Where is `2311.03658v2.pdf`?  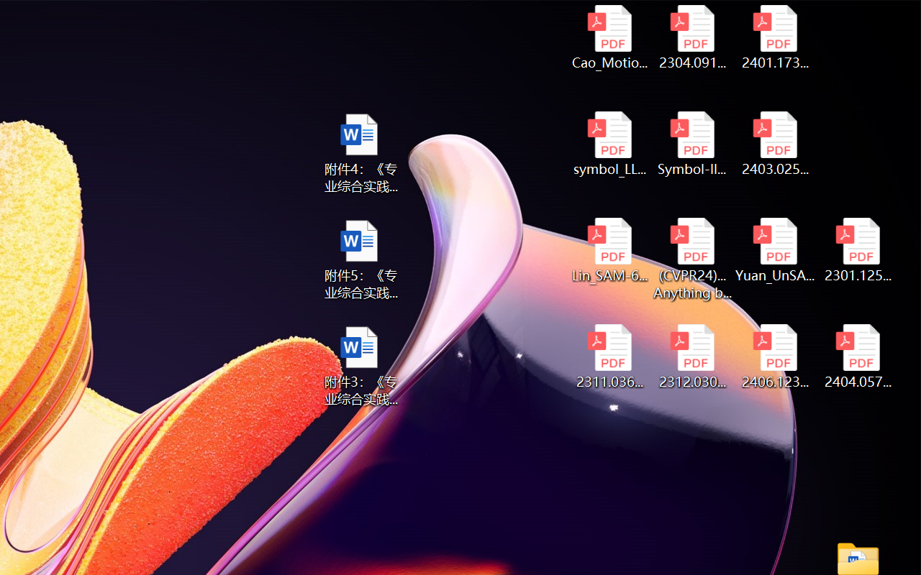 2311.03658v2.pdf is located at coordinates (609, 356).